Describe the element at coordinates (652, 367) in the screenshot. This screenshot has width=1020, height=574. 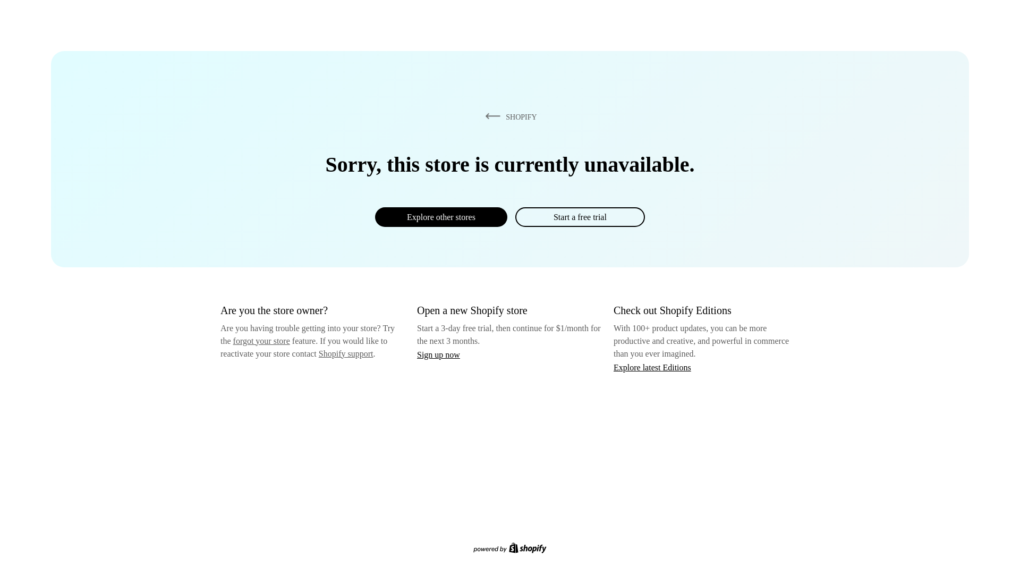
I see `Explore latest Editions` at that location.